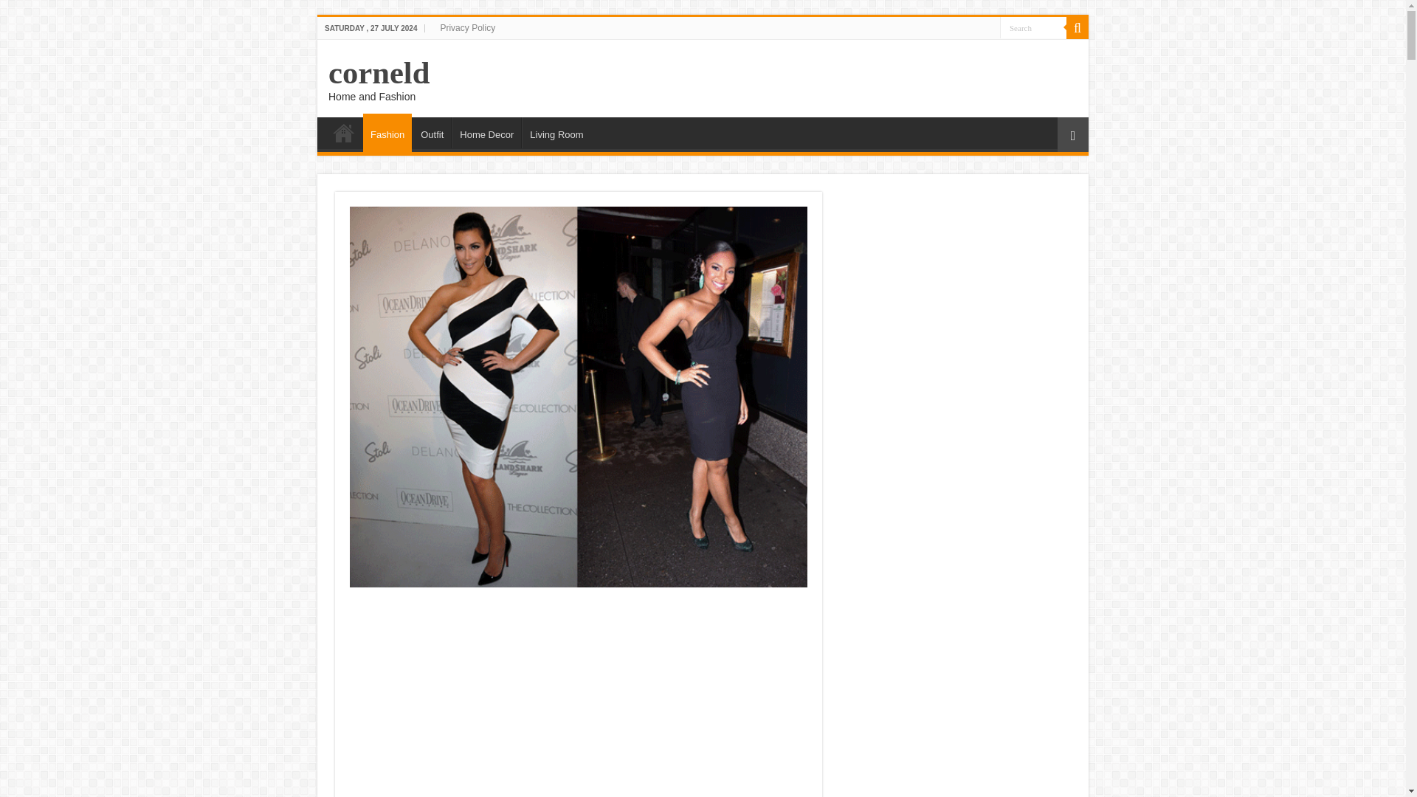 This screenshot has height=797, width=1417. Describe the element at coordinates (343, 132) in the screenshot. I see `Home` at that location.